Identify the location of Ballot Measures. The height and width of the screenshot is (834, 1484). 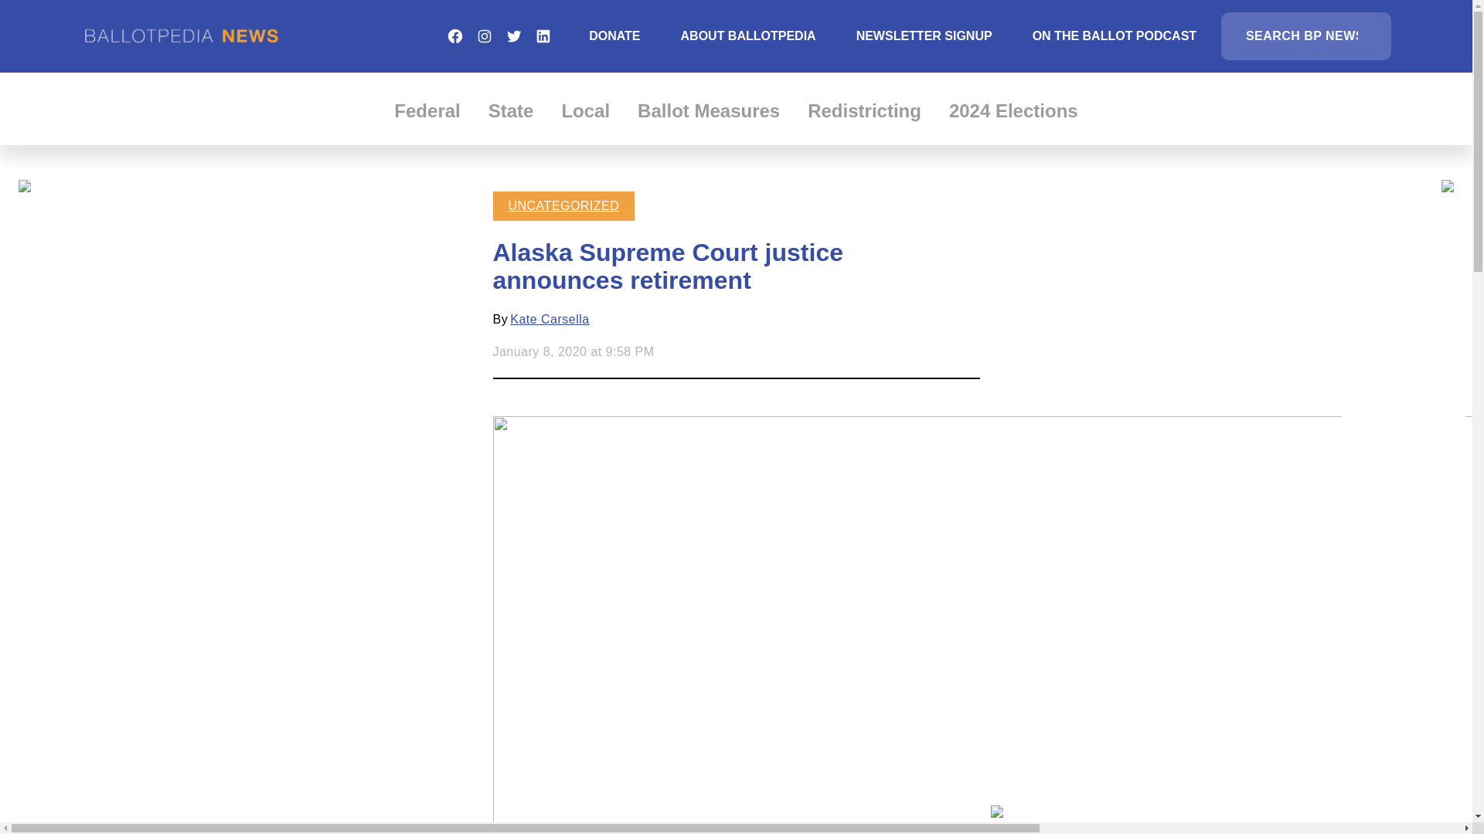
(709, 110).